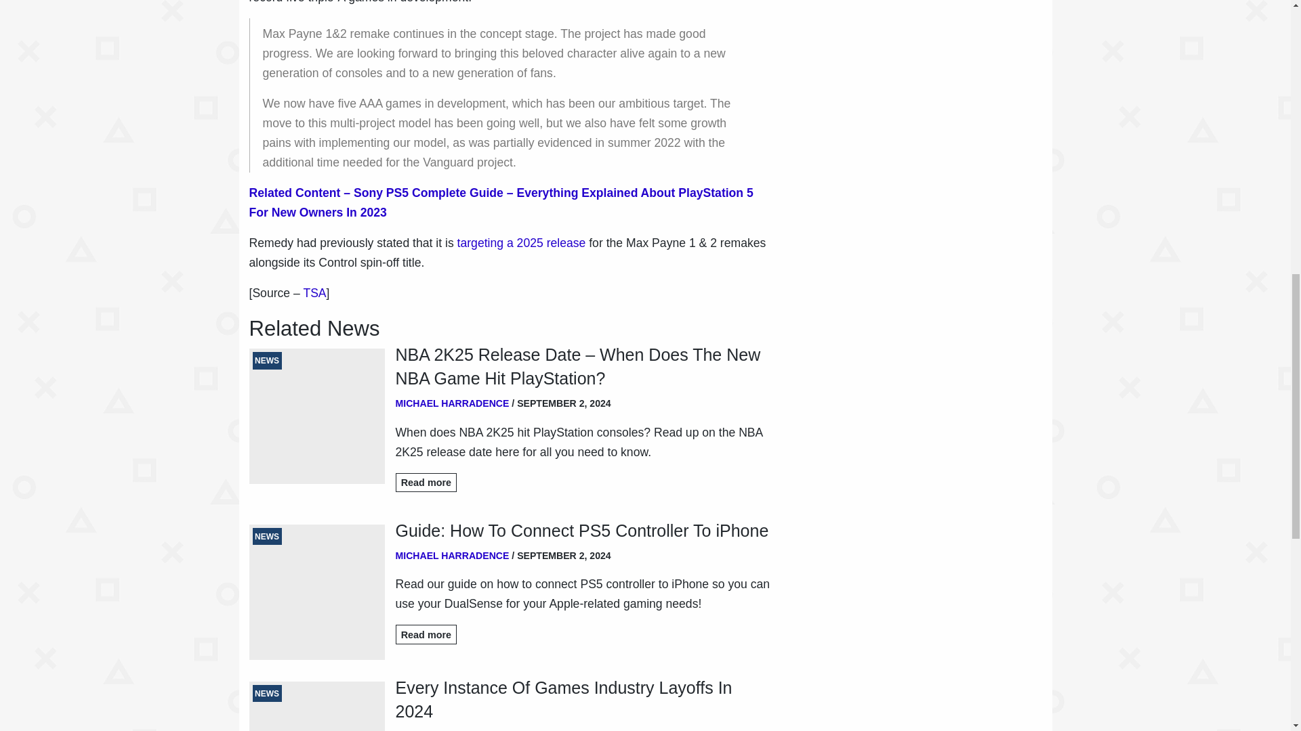 This screenshot has width=1301, height=731. I want to click on Every Instance Of Games Industry Layoffs In 2024, so click(583, 700).